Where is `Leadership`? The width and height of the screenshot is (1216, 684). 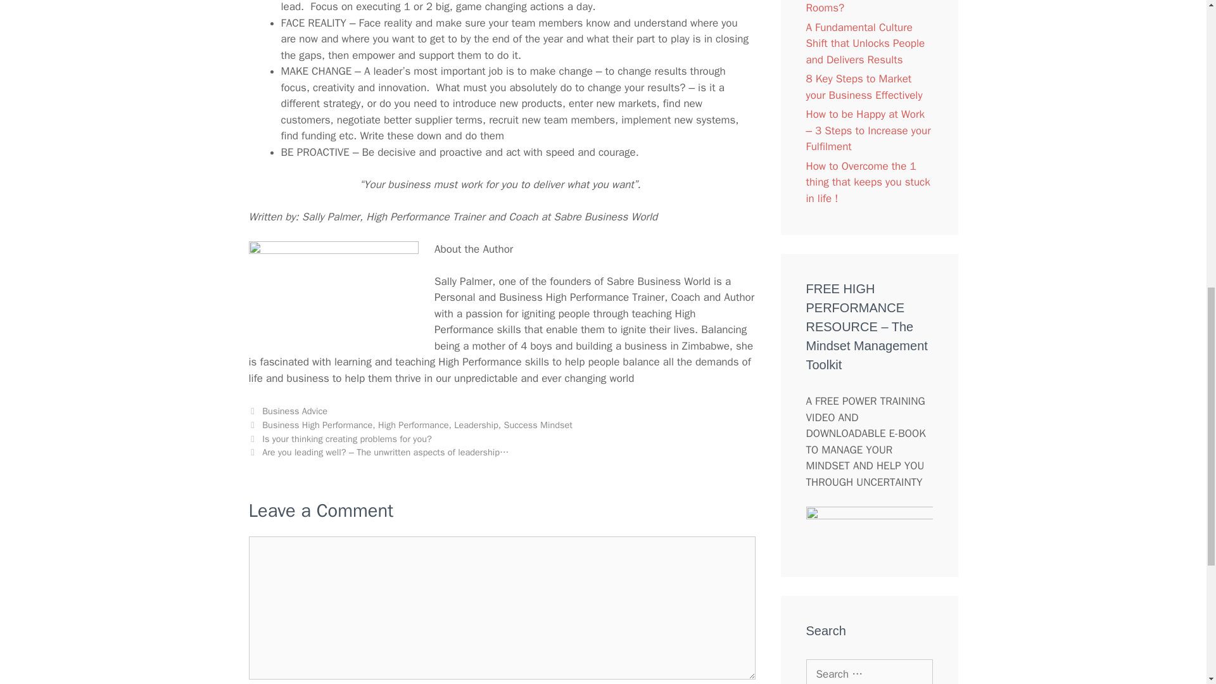
Leadership is located at coordinates (475, 425).